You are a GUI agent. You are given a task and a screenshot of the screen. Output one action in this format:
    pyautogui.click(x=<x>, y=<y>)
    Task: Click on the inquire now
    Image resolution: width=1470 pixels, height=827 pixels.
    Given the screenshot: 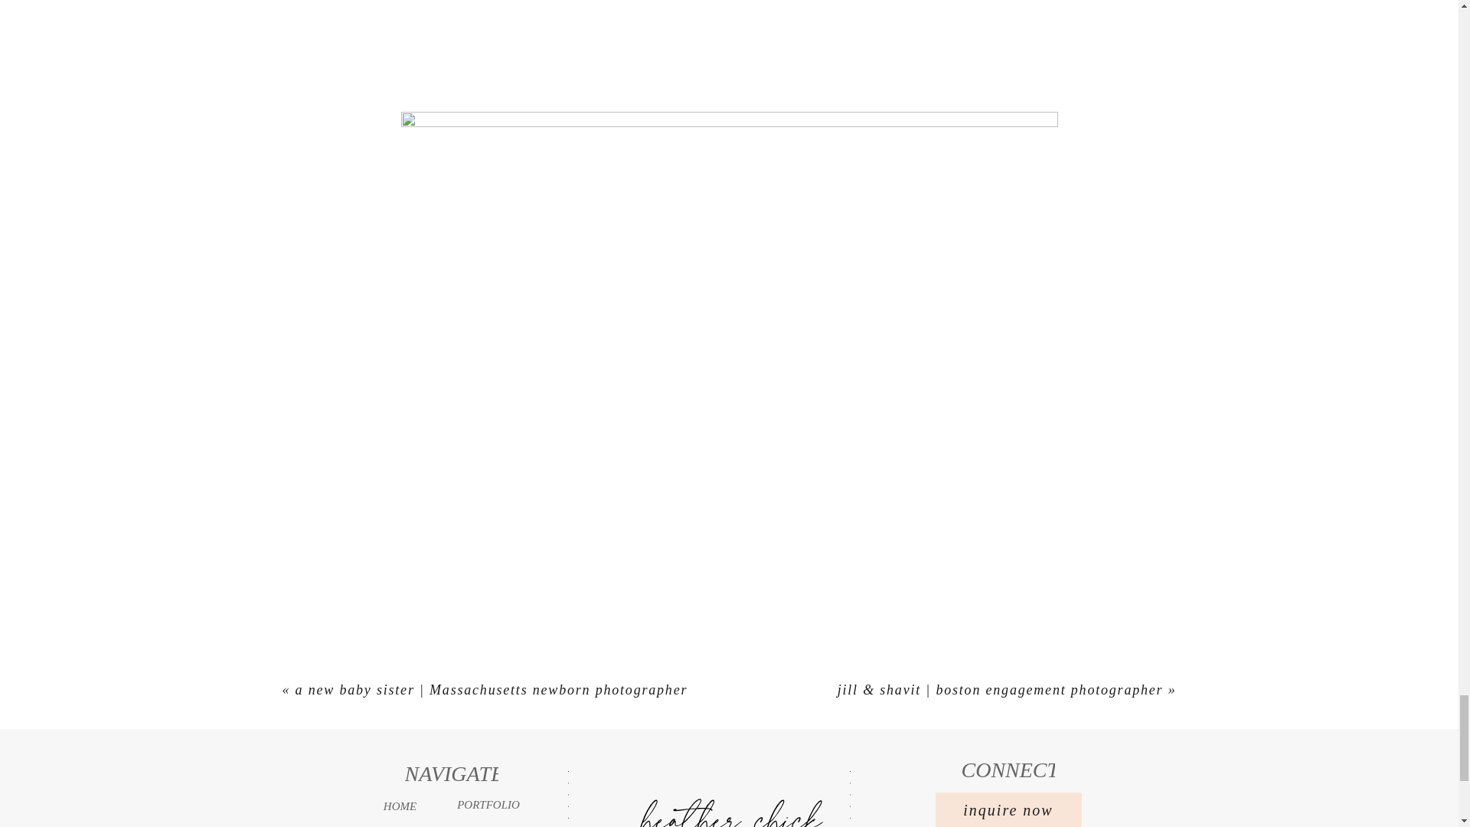 What is the action you would take?
    pyautogui.click(x=1008, y=802)
    